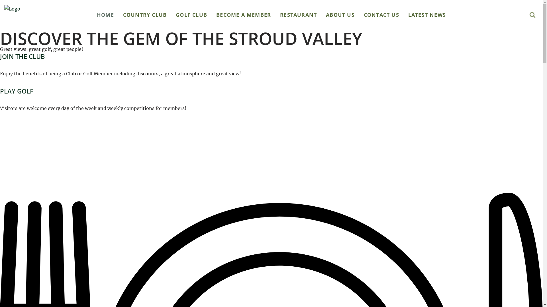  Describe the element at coordinates (340, 15) in the screenshot. I see `ABOUT US` at that location.